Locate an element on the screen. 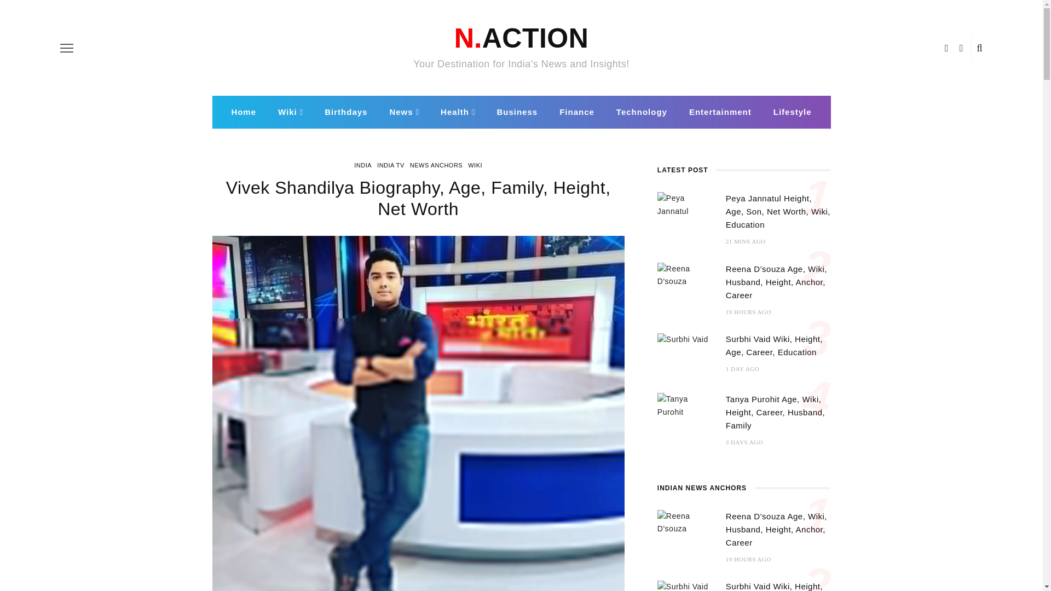 Image resolution: width=1051 pixels, height=591 pixels. N.ACTION is located at coordinates (521, 38).